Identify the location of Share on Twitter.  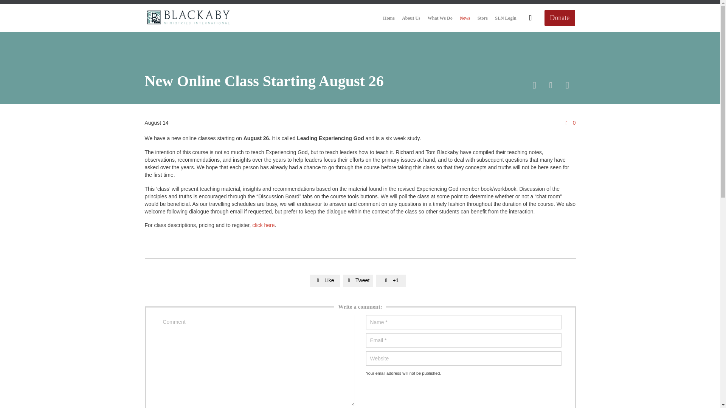
(358, 280).